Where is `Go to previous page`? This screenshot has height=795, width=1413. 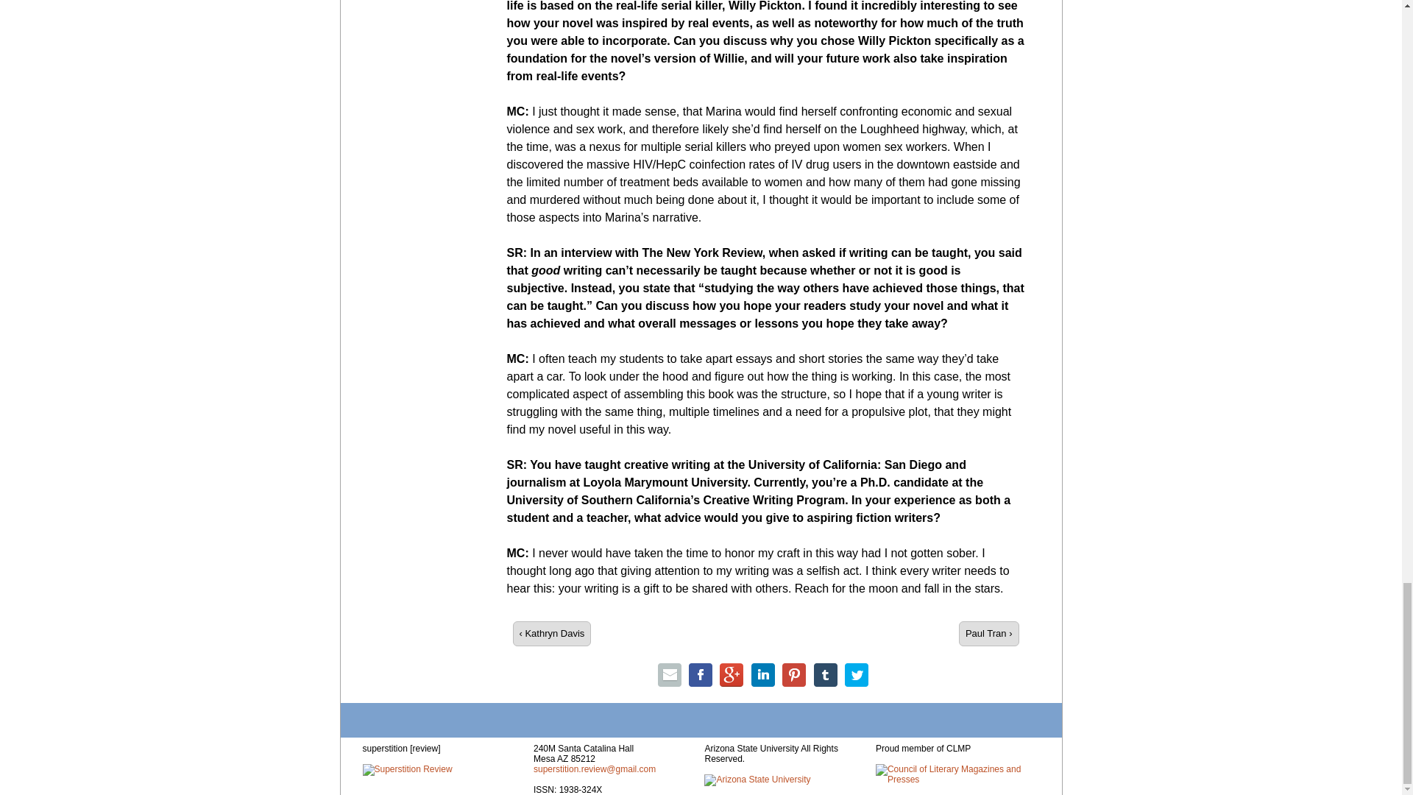 Go to previous page is located at coordinates (550, 633).